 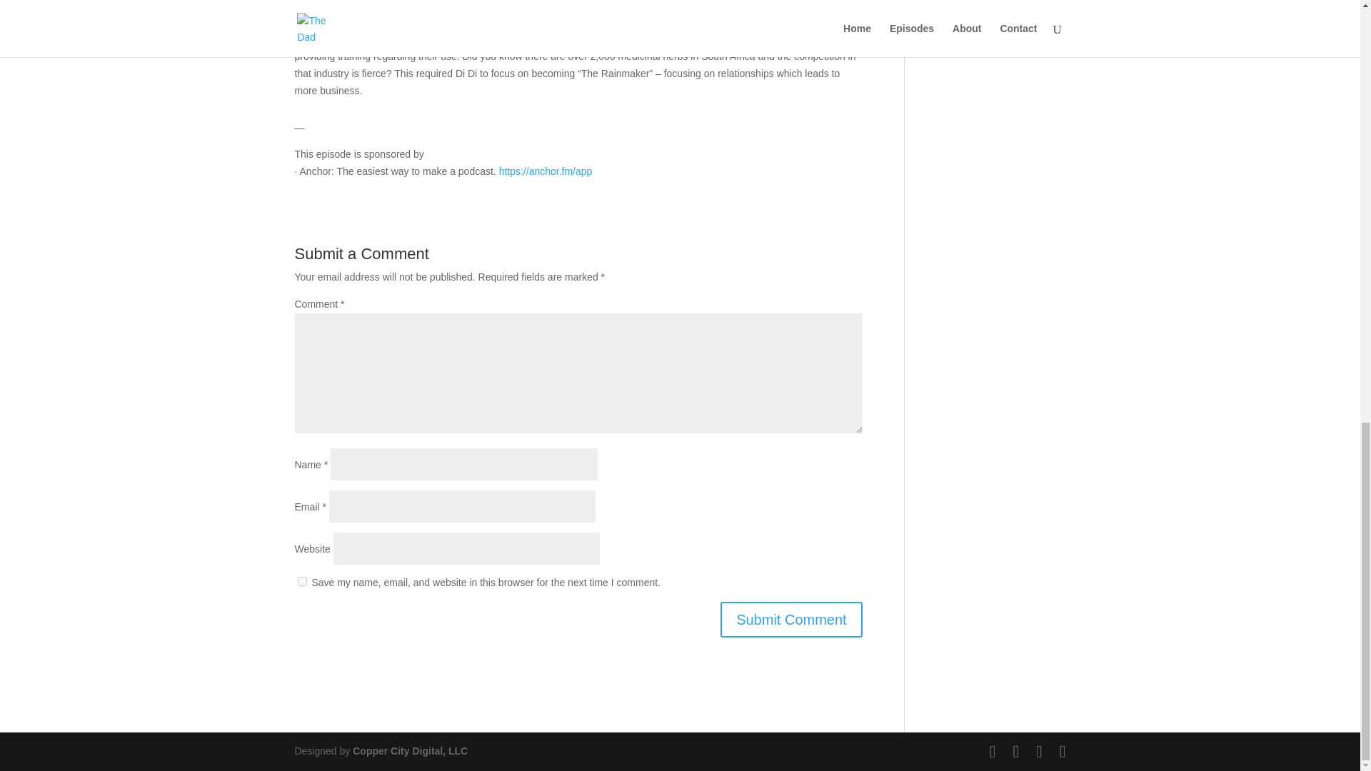 What do you see at coordinates (791, 620) in the screenshot?
I see `Submit Comment` at bounding box center [791, 620].